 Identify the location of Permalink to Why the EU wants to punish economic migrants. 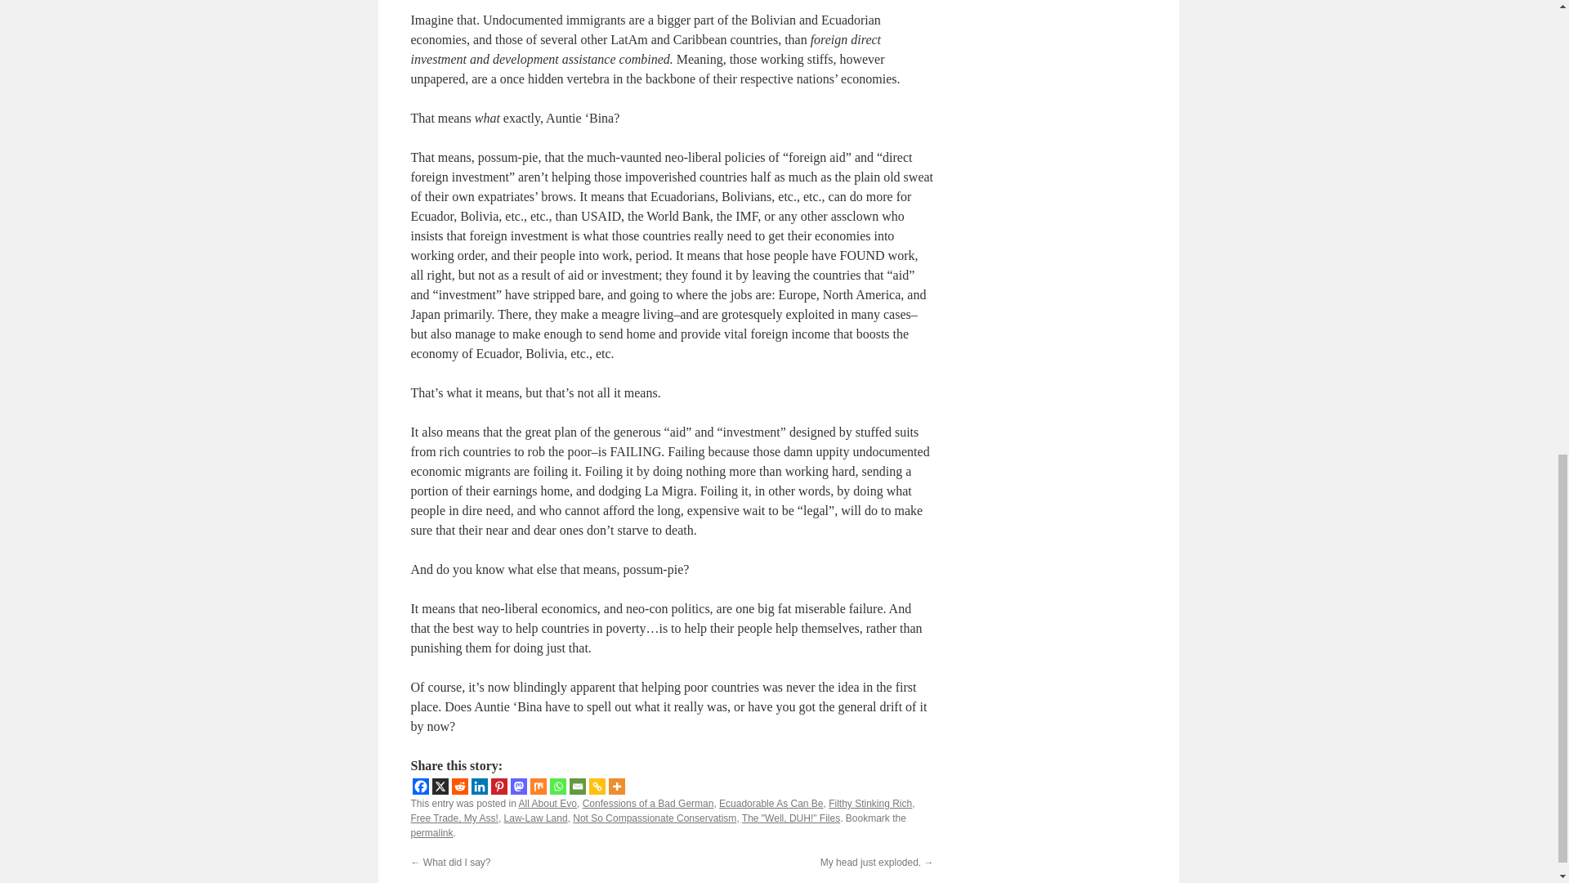
(431, 832).